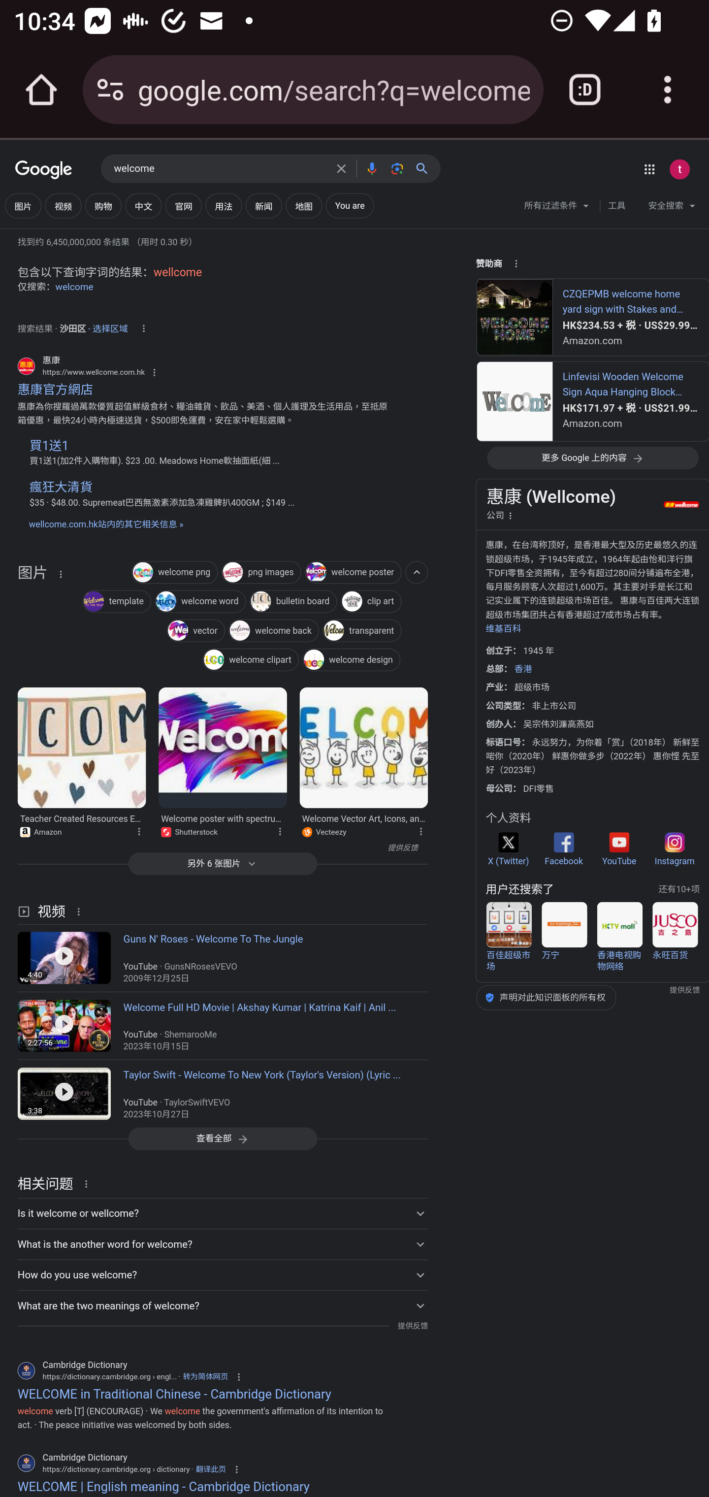 The image size is (709, 1497). I want to click on 工具, so click(616, 206).